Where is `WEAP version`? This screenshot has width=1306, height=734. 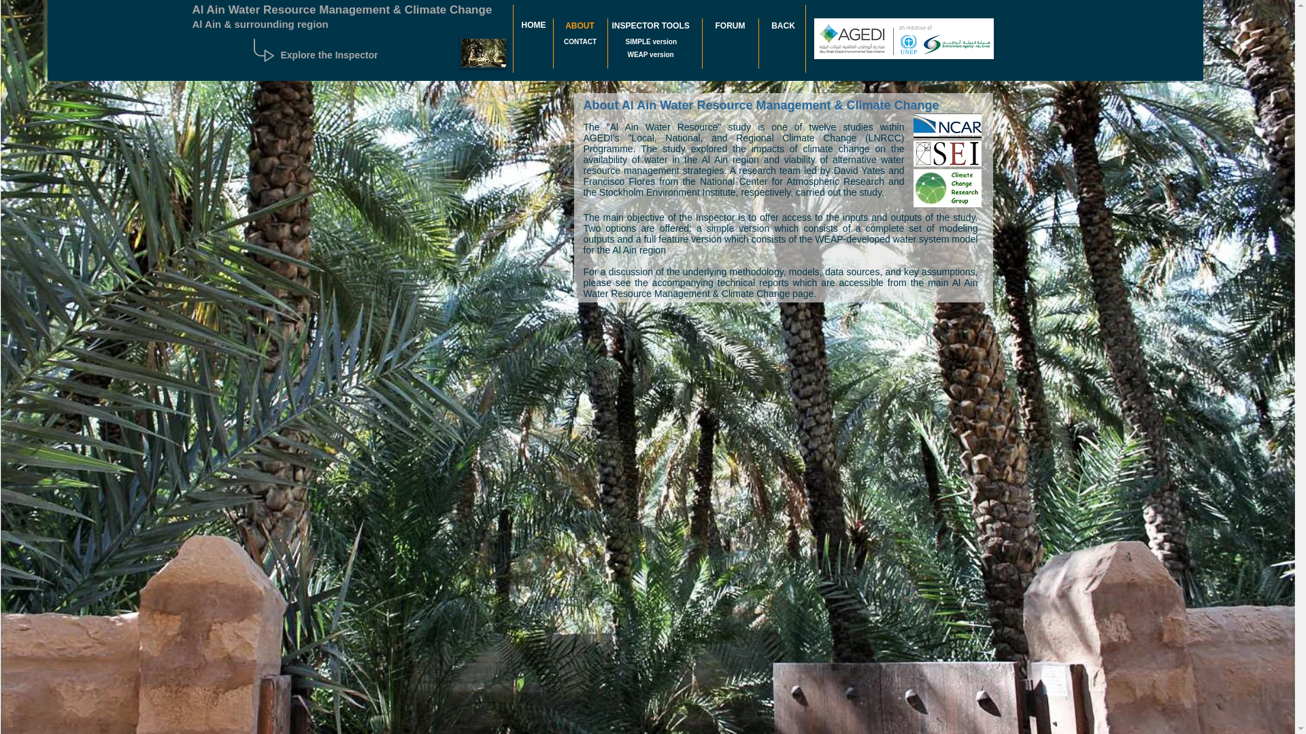
WEAP version is located at coordinates (650, 54).